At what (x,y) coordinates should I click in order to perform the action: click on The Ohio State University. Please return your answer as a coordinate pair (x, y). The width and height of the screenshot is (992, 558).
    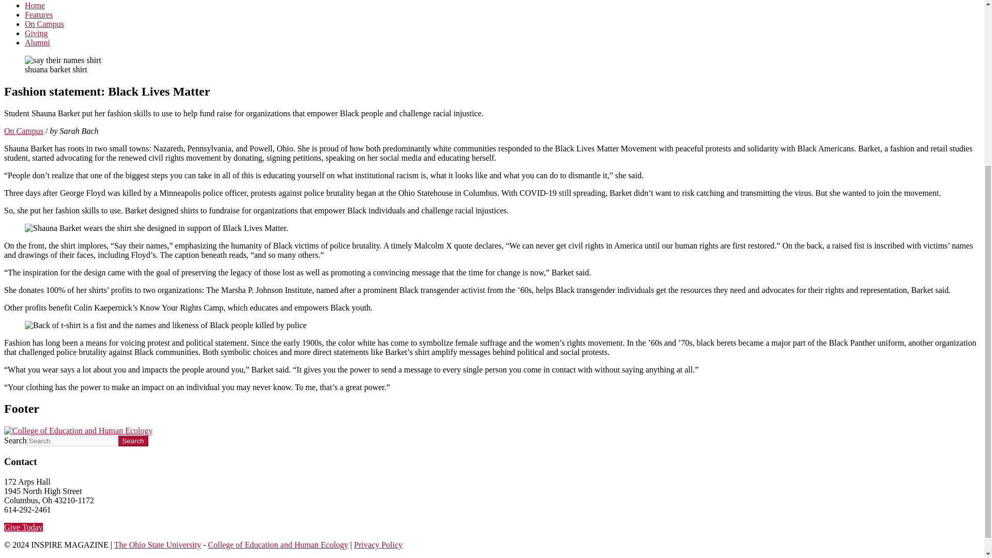
    Looking at the image, I should click on (157, 545).